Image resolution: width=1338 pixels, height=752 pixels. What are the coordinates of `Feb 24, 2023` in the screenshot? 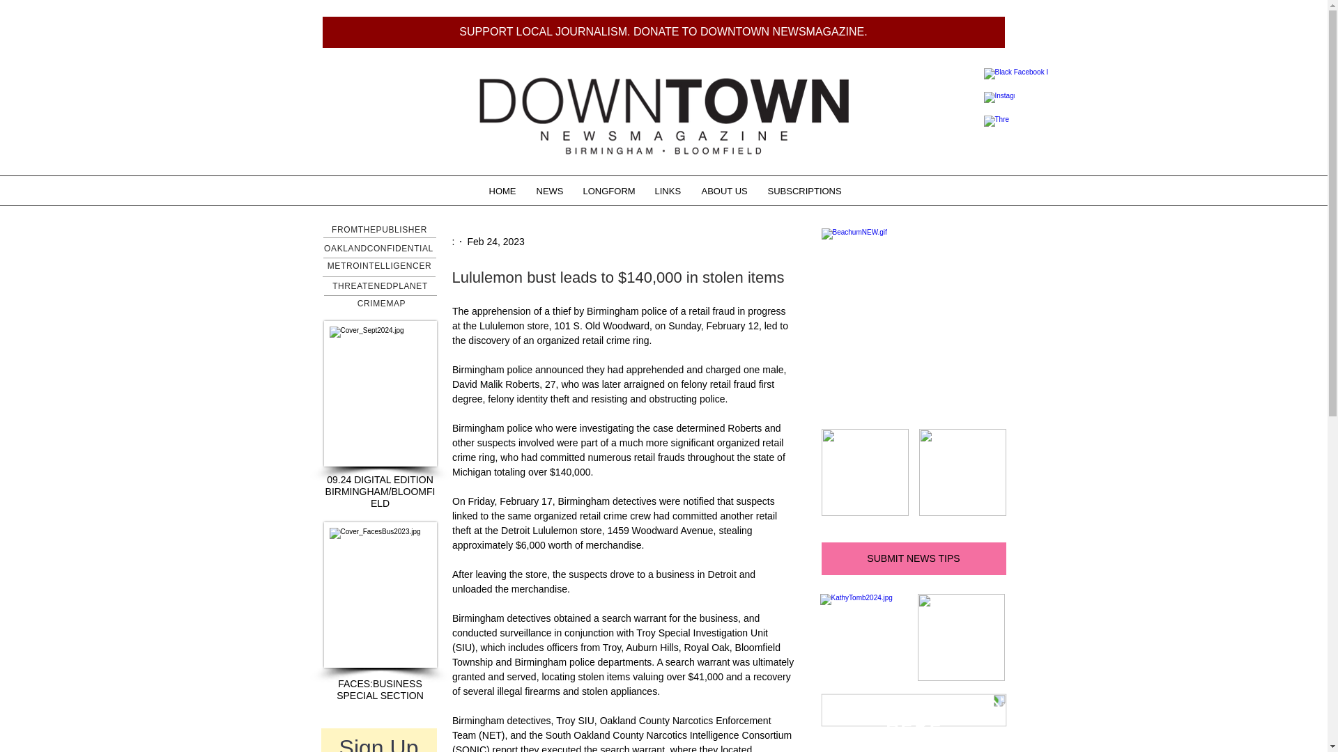 It's located at (495, 241).